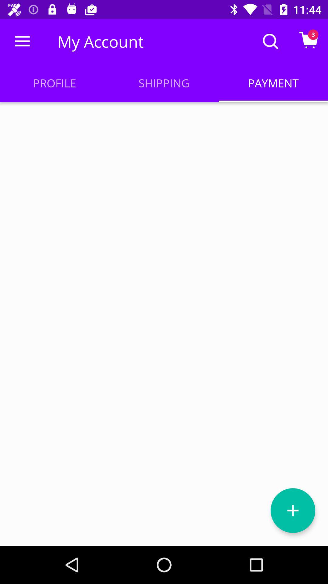 This screenshot has height=584, width=328. Describe the element at coordinates (293, 510) in the screenshot. I see `add payment` at that location.